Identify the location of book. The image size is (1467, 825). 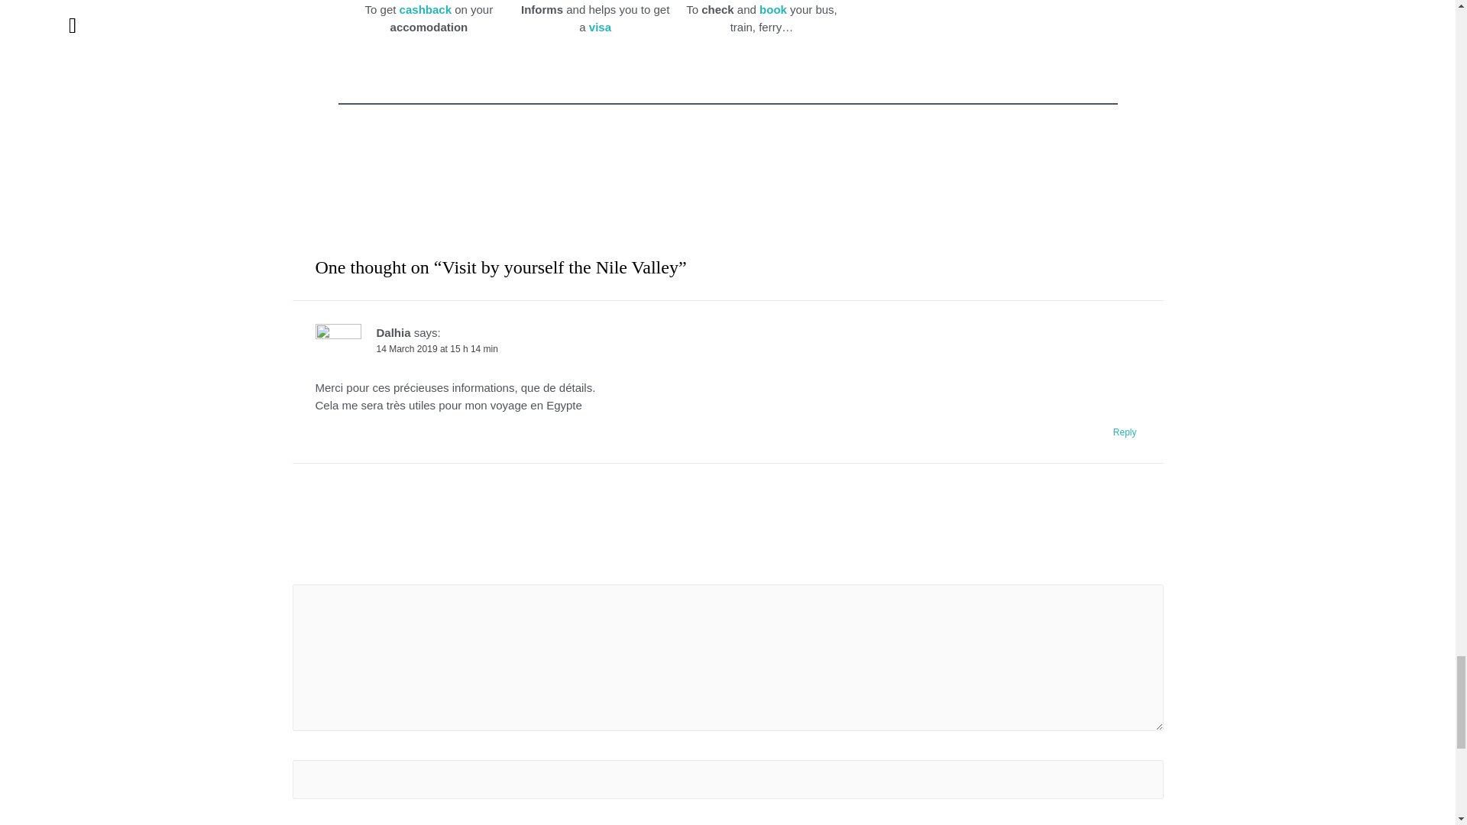
(773, 9).